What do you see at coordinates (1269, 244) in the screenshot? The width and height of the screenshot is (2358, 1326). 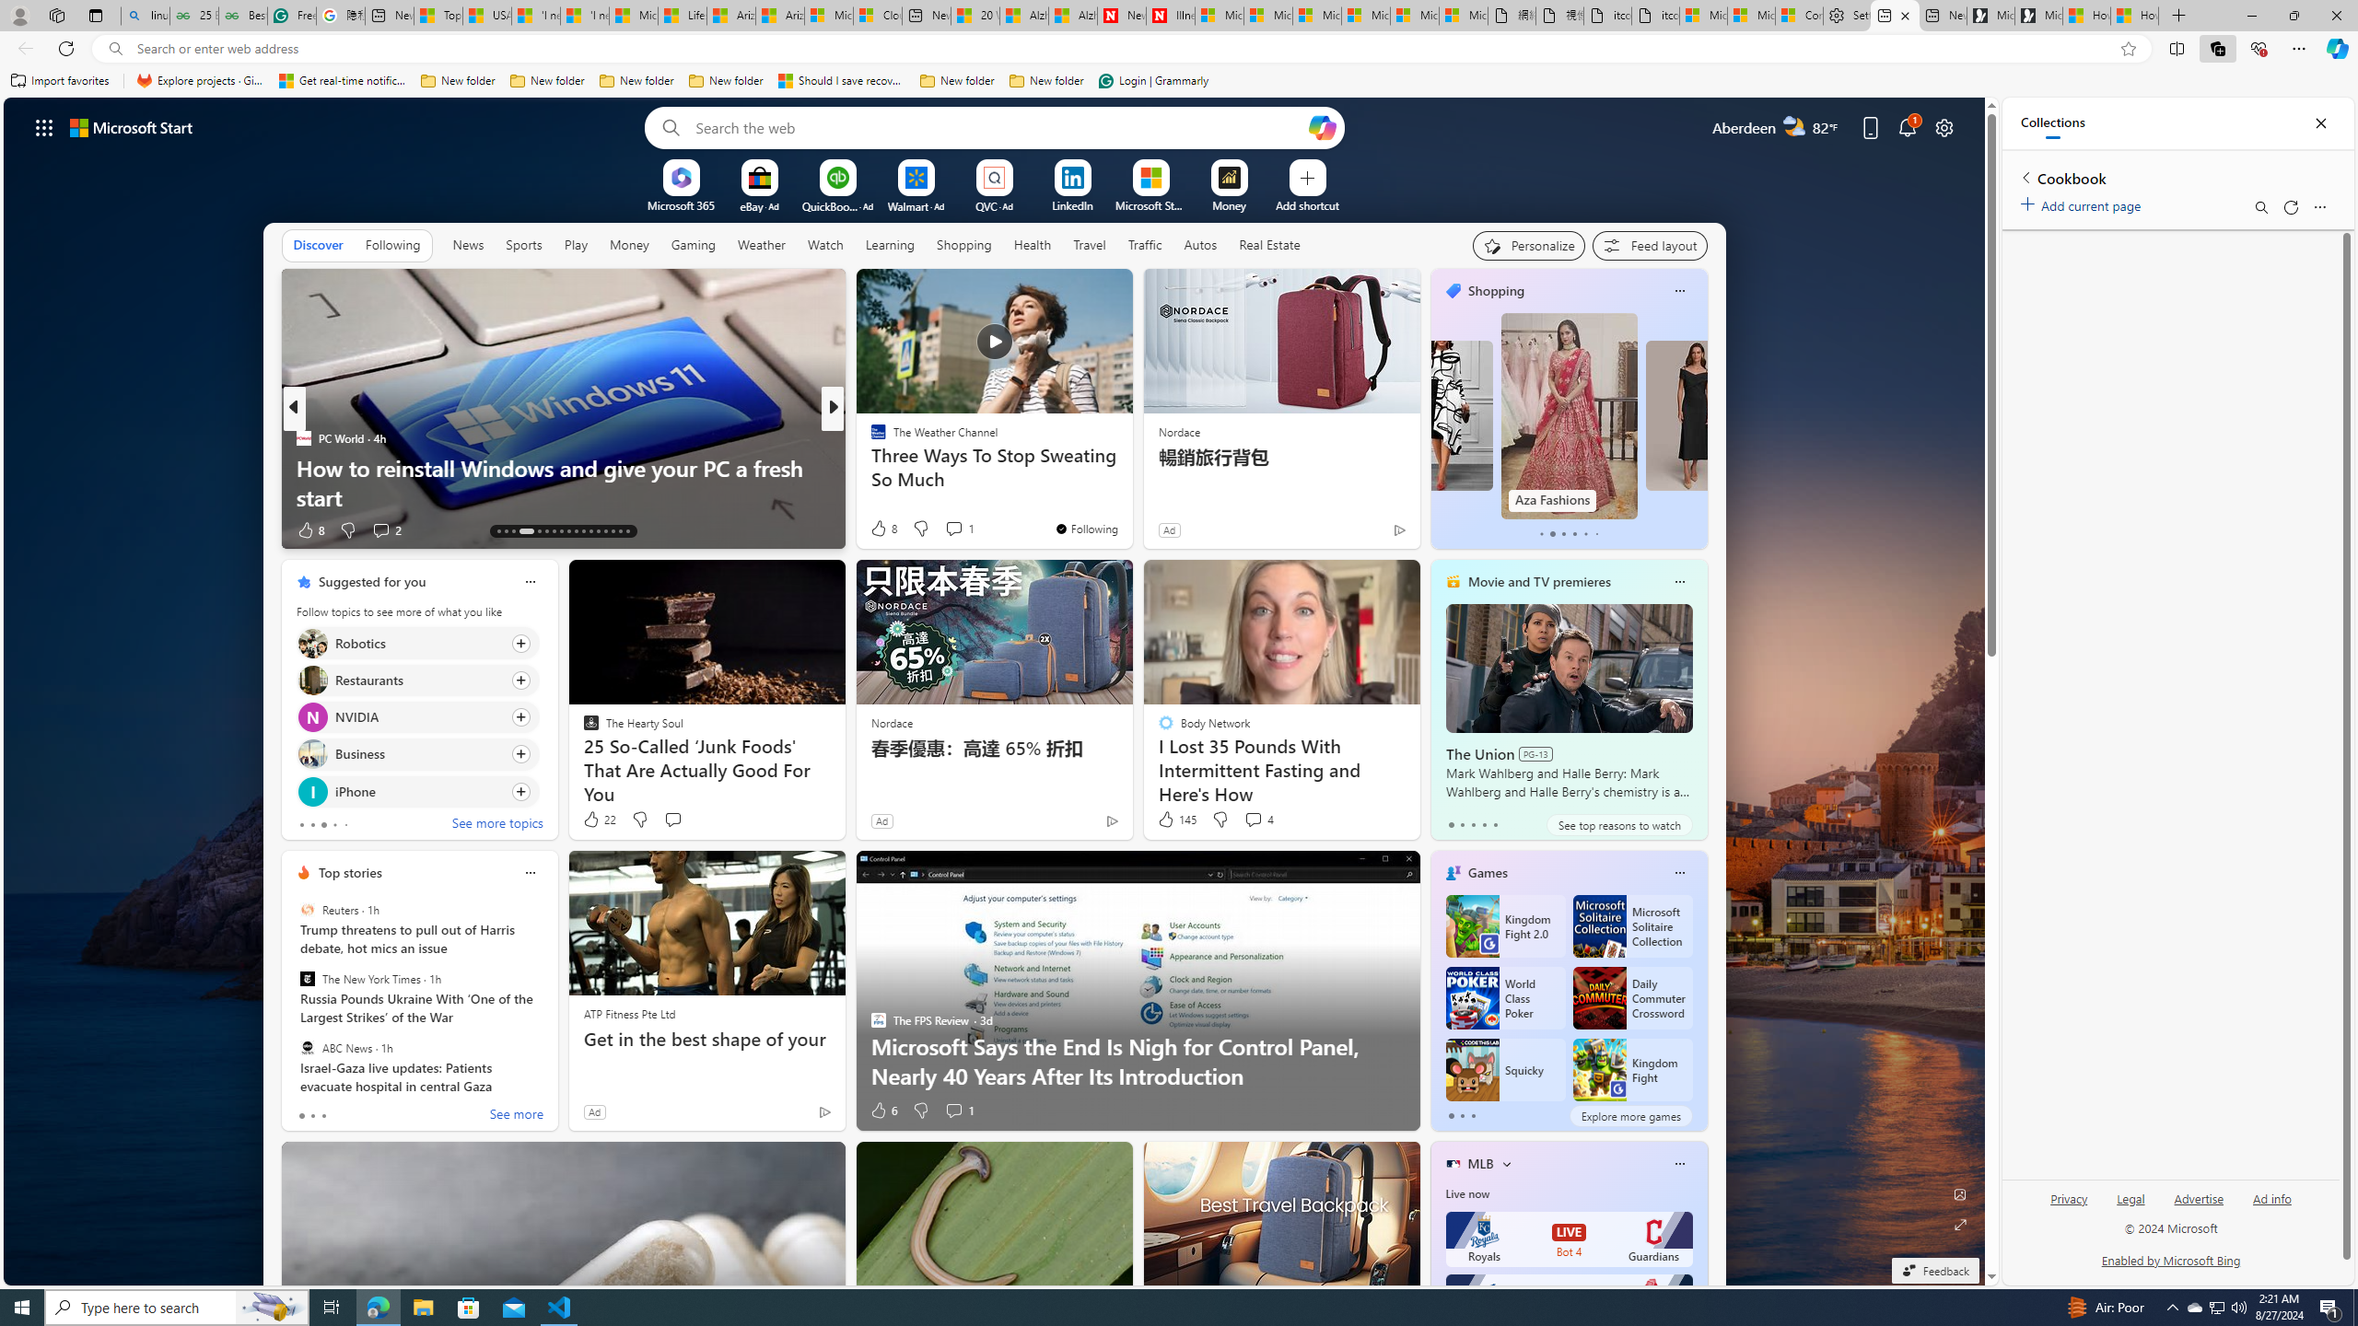 I see `Real Estate` at bounding box center [1269, 244].